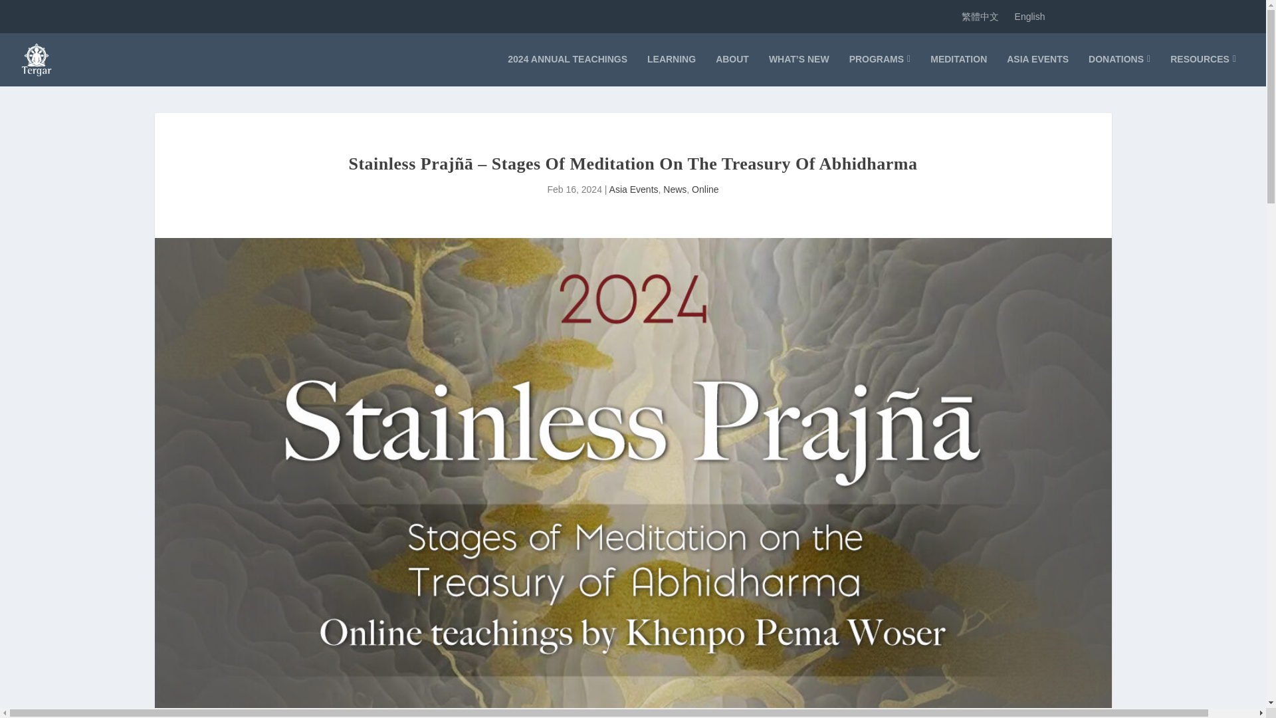  I want to click on RESOURCES, so click(1203, 70).